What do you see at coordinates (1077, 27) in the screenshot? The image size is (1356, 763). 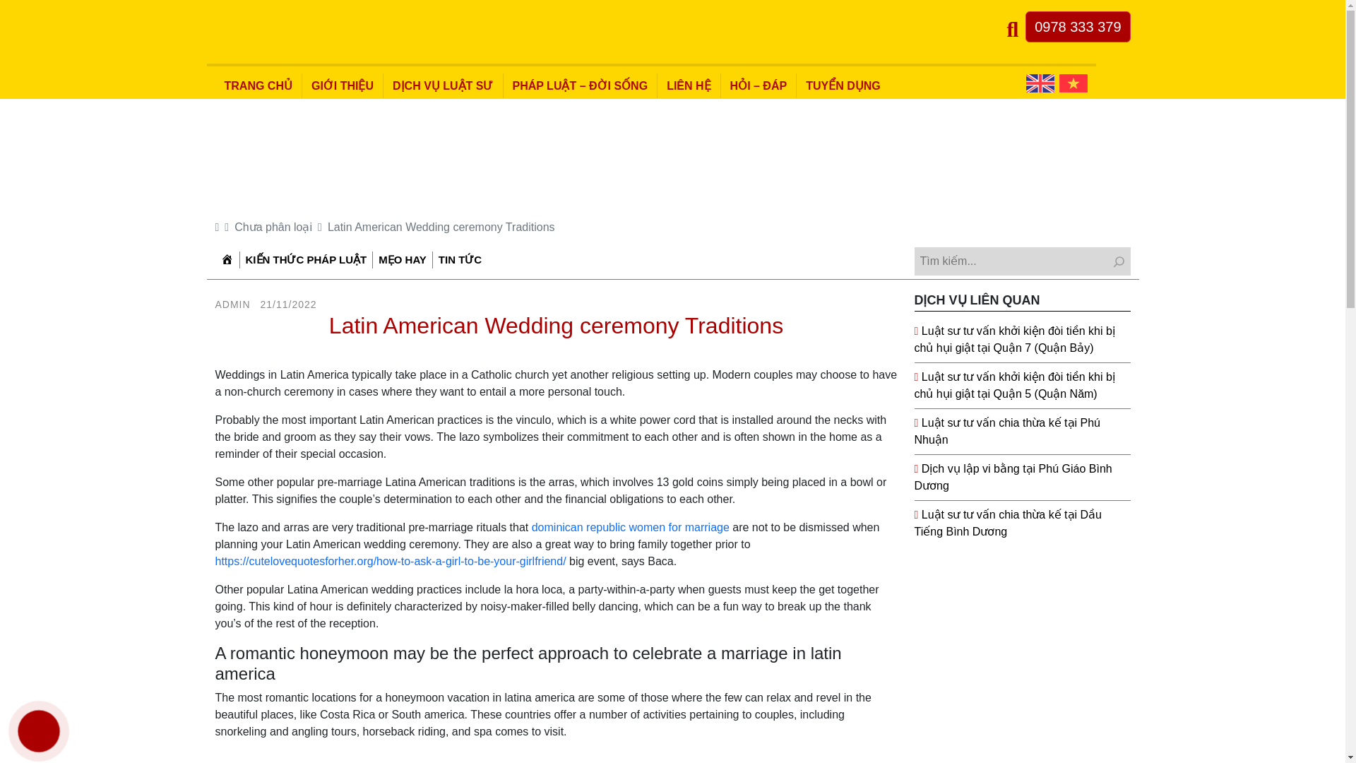 I see `0978 333 379` at bounding box center [1077, 27].